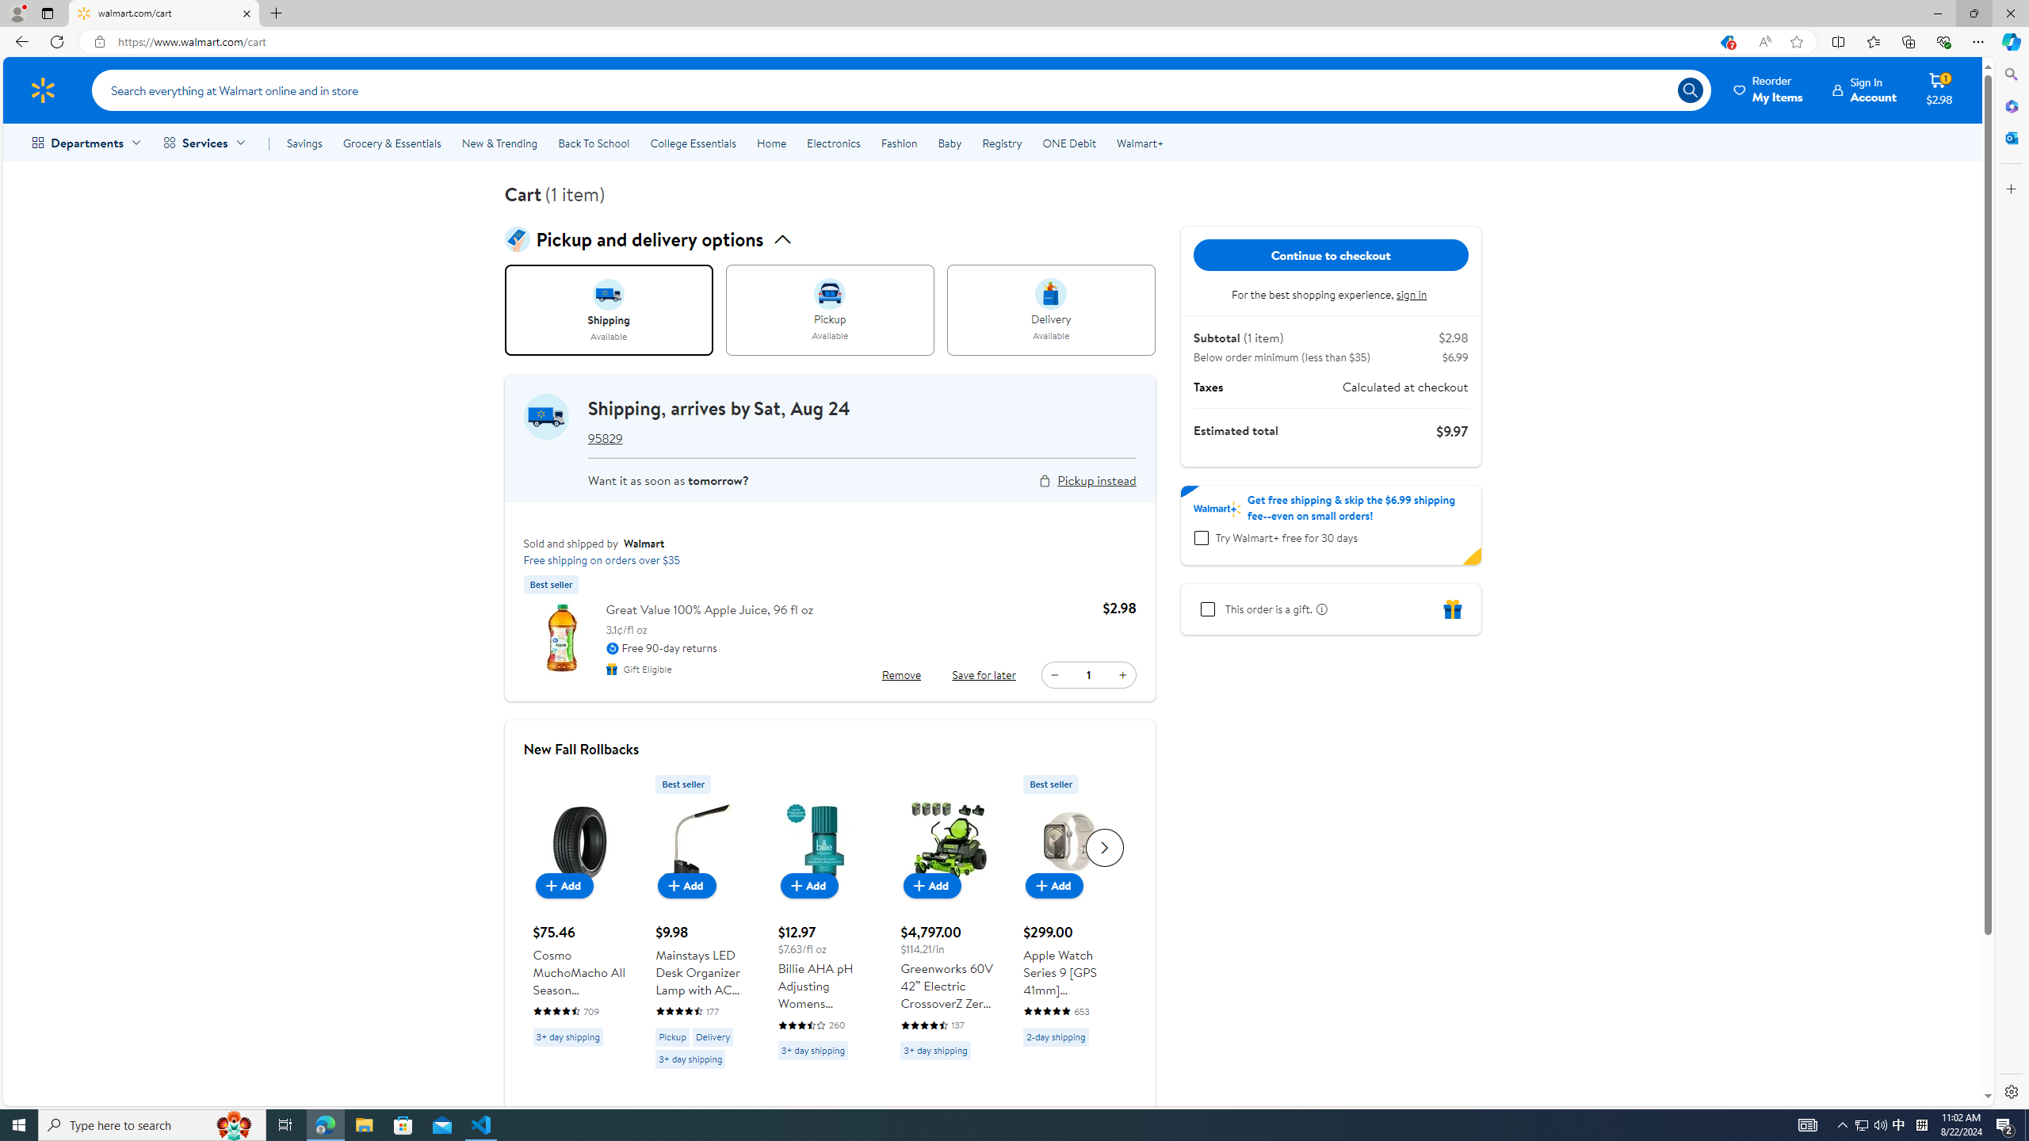 The width and height of the screenshot is (2029, 1141). I want to click on Next slide for horizontalScrollerRecommendations list, so click(1105, 848).